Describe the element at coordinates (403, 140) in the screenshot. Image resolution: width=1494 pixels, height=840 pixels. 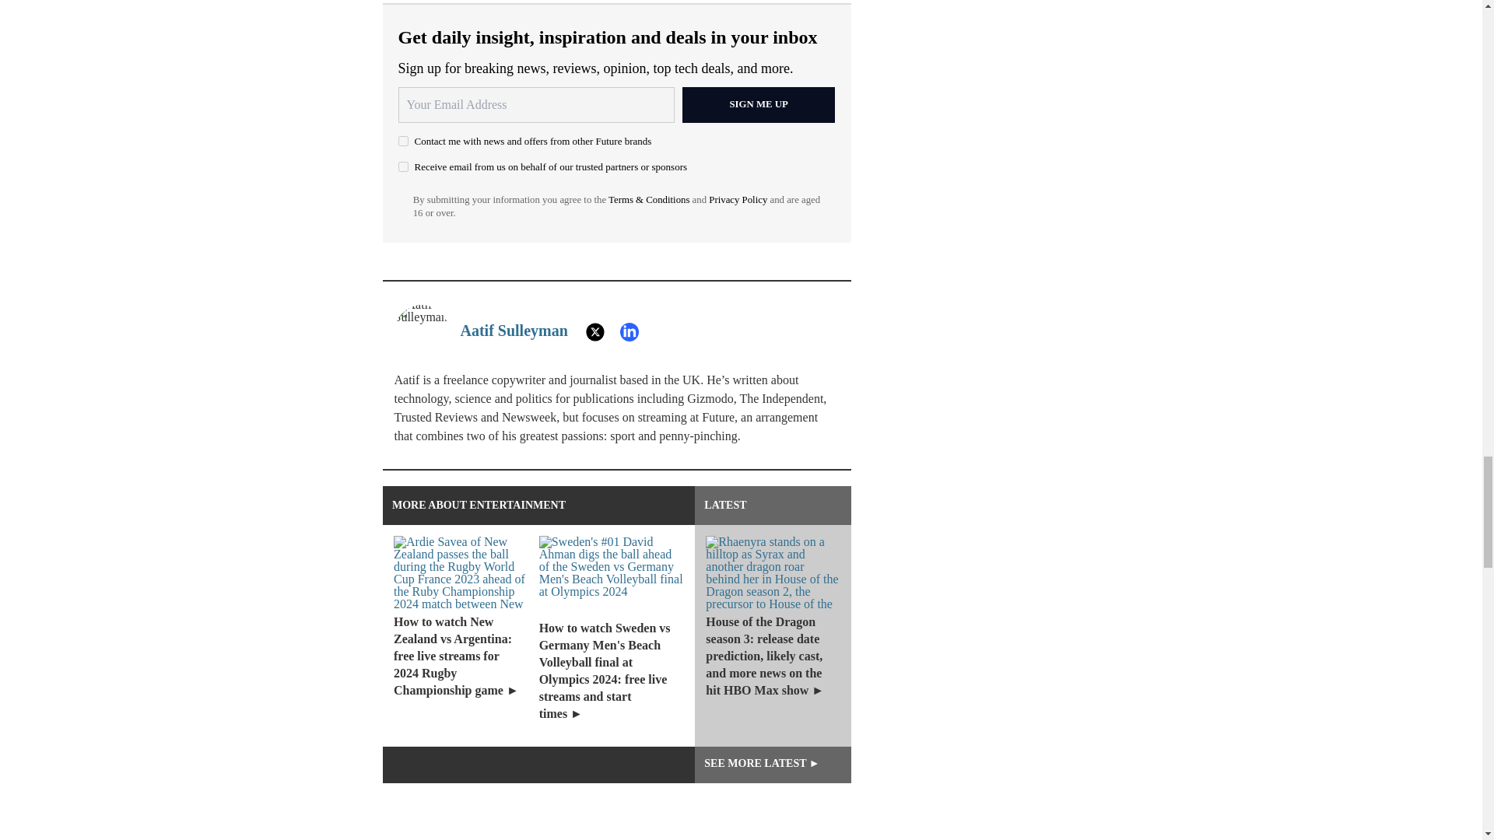
I see `on` at that location.